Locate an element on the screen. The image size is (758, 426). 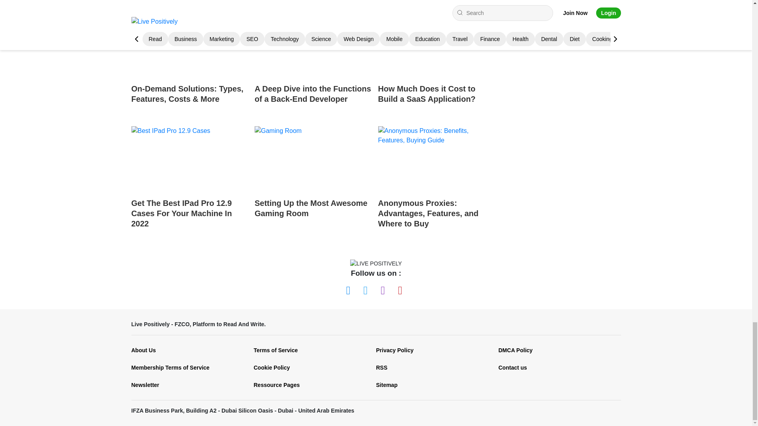
Anonymous Proxies: Benefits, Features, Buying Guide is located at coordinates (437, 159).